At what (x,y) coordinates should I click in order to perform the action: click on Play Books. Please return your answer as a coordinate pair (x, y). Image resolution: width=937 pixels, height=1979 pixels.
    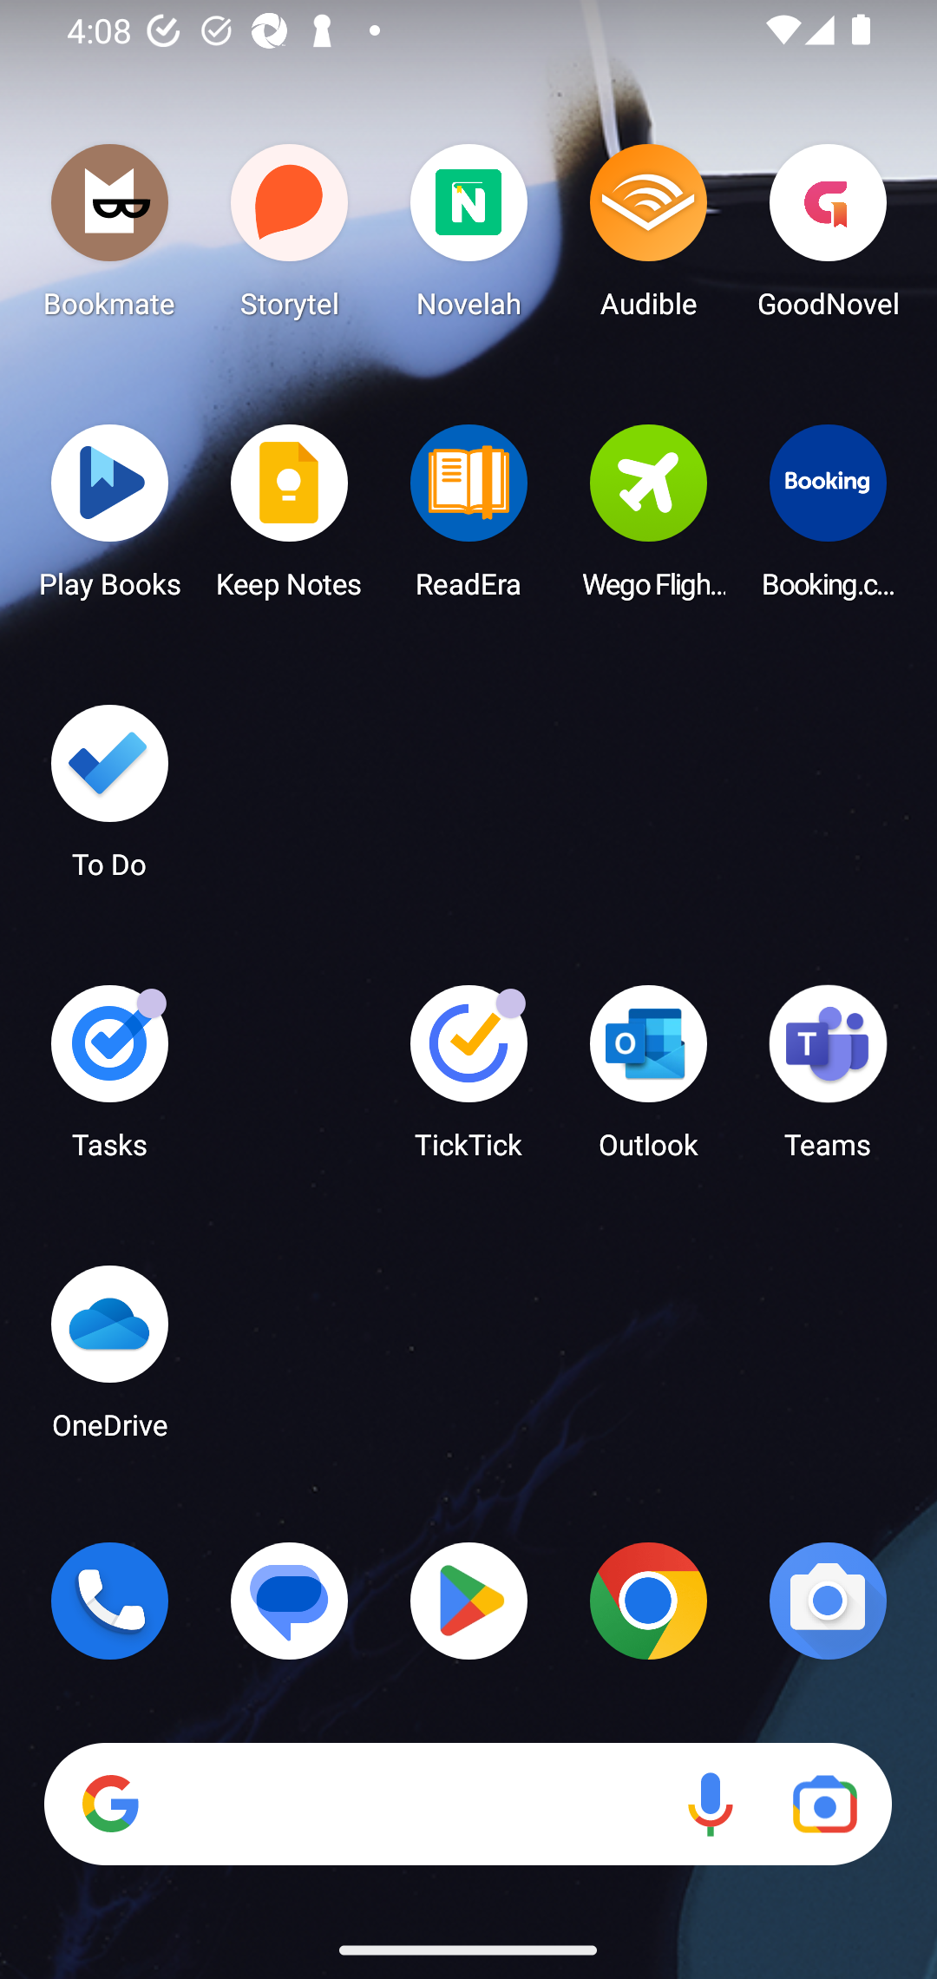
    Looking at the image, I should click on (109, 518).